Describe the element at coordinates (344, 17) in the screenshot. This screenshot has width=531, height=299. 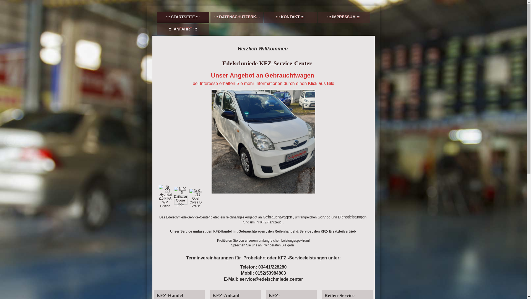
I see `IMPRESSUM` at that location.